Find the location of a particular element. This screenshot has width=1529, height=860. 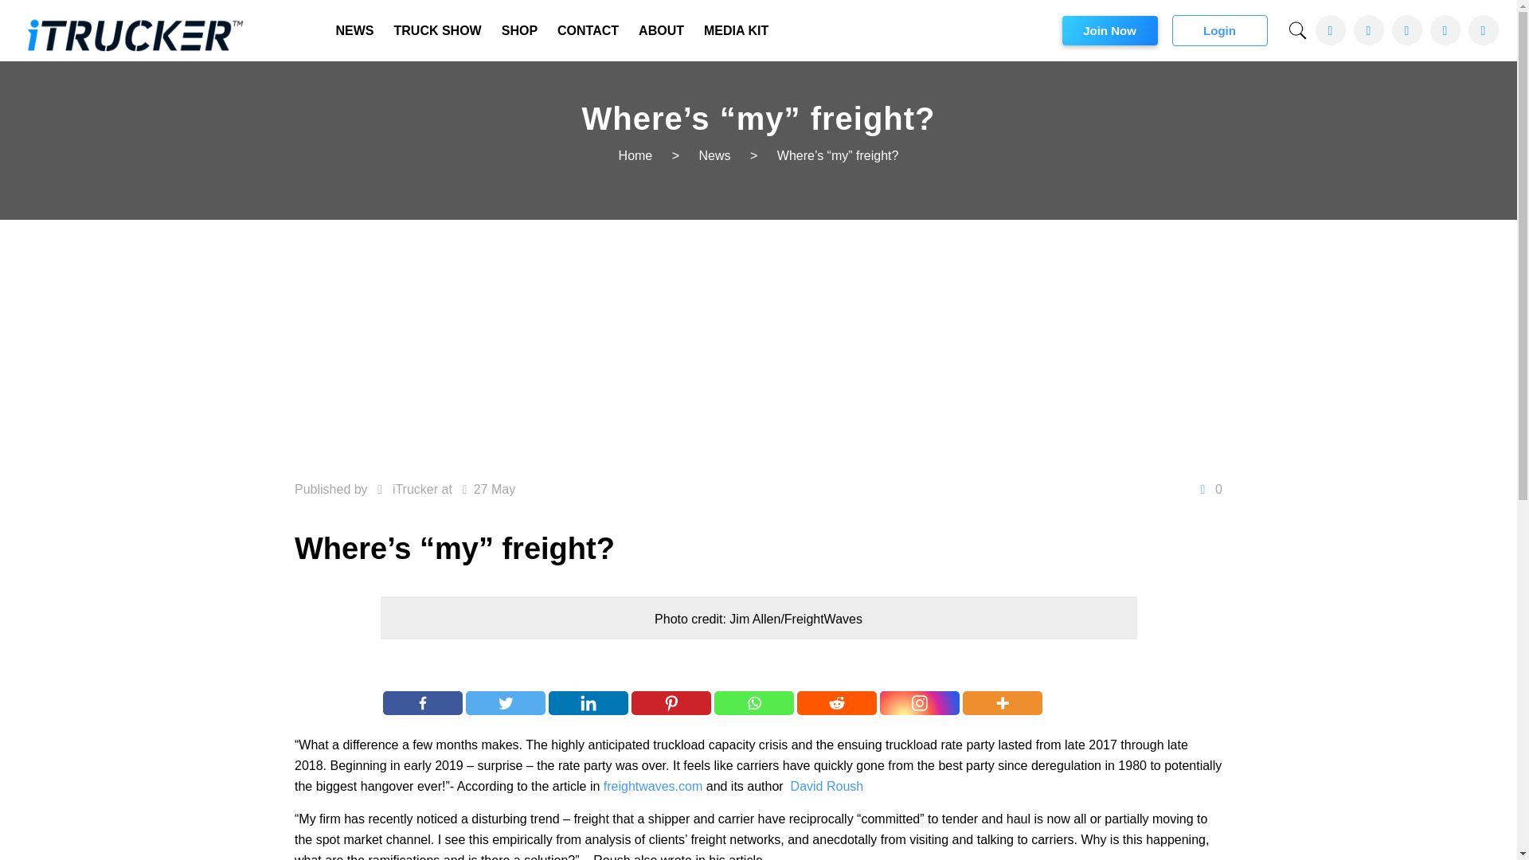

0 is located at coordinates (1207, 489).